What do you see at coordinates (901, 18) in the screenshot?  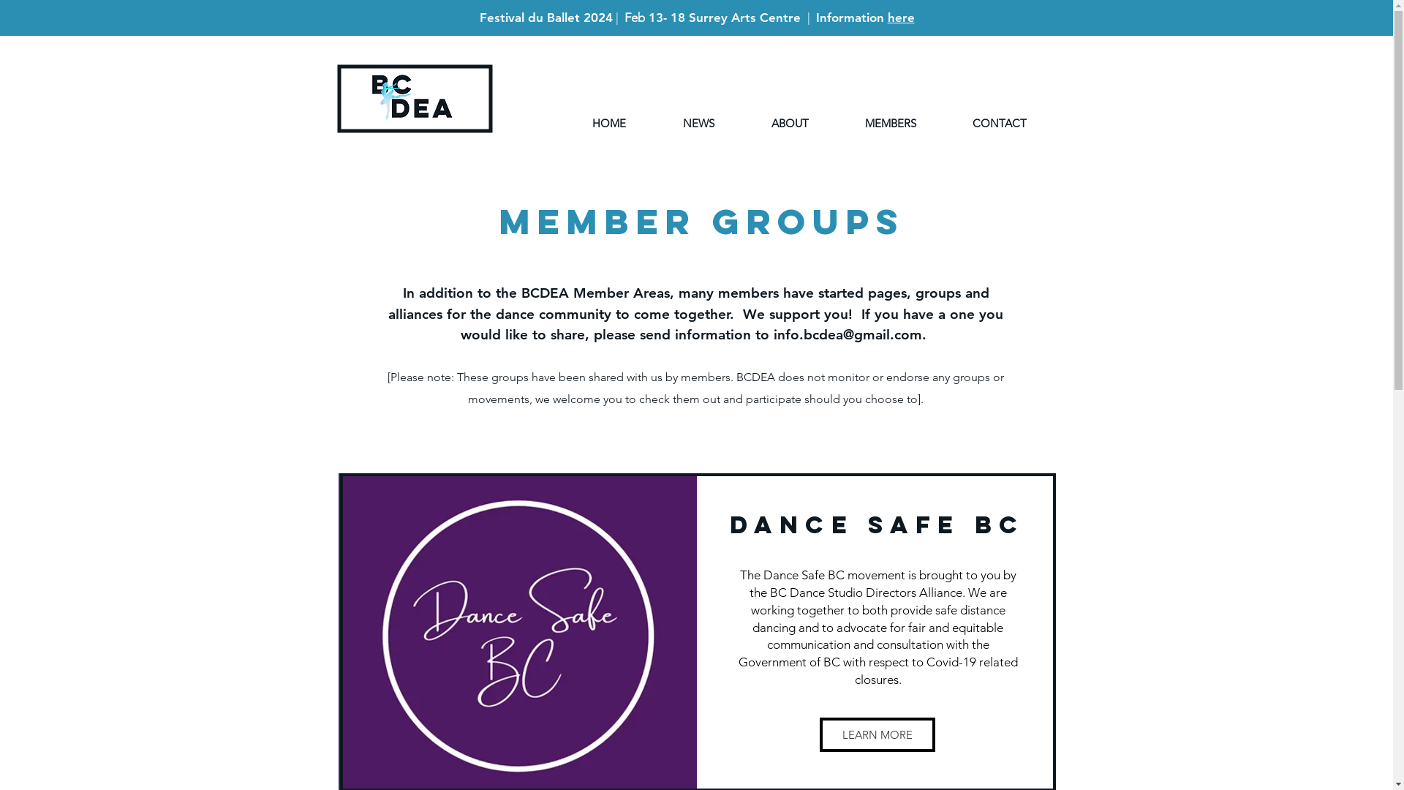 I see `here` at bounding box center [901, 18].